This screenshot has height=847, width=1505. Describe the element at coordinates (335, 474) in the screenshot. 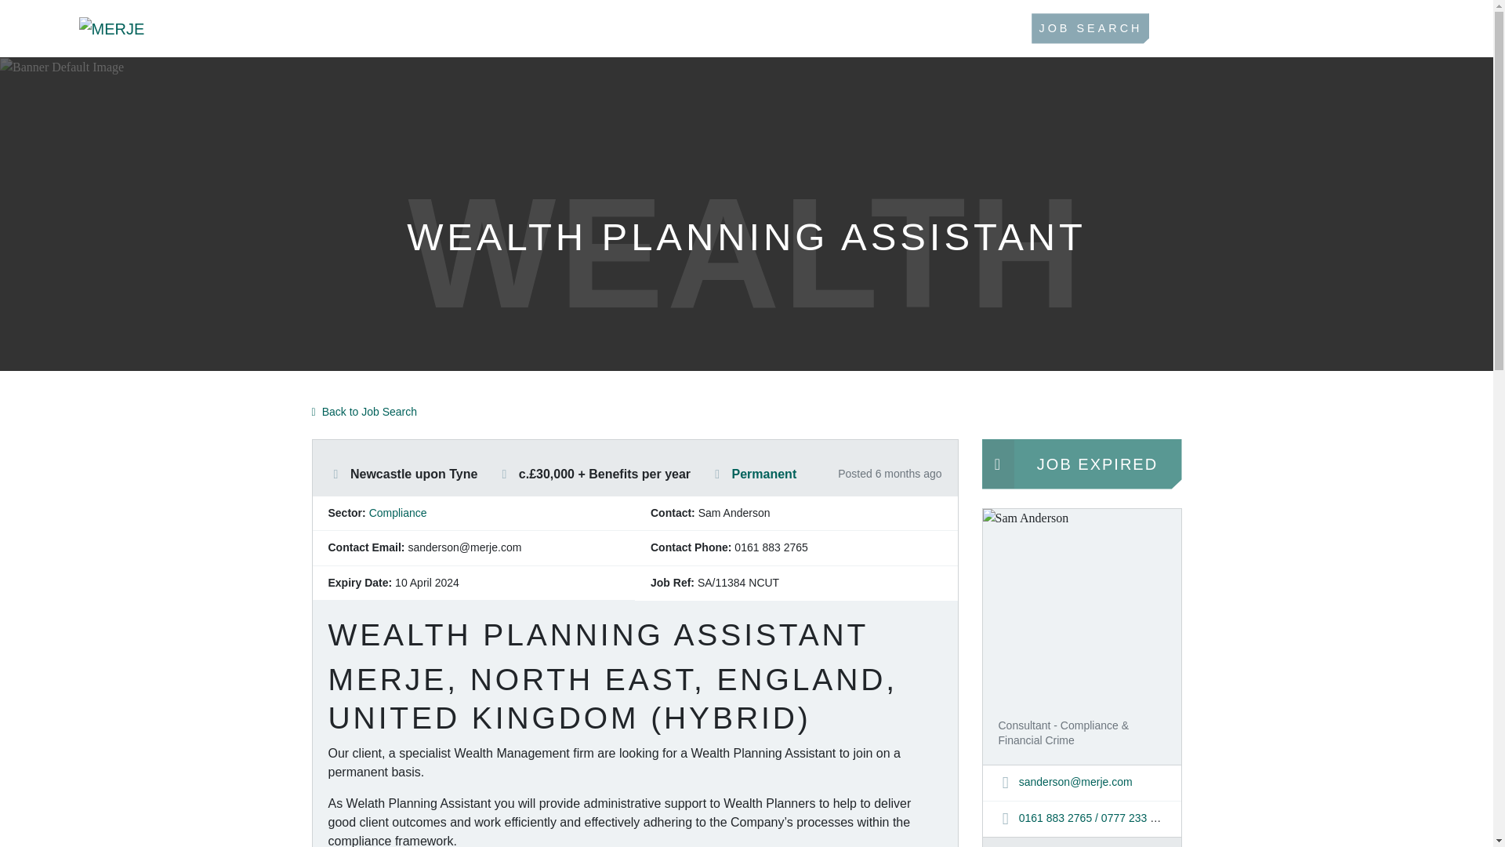

I see `Location` at that location.